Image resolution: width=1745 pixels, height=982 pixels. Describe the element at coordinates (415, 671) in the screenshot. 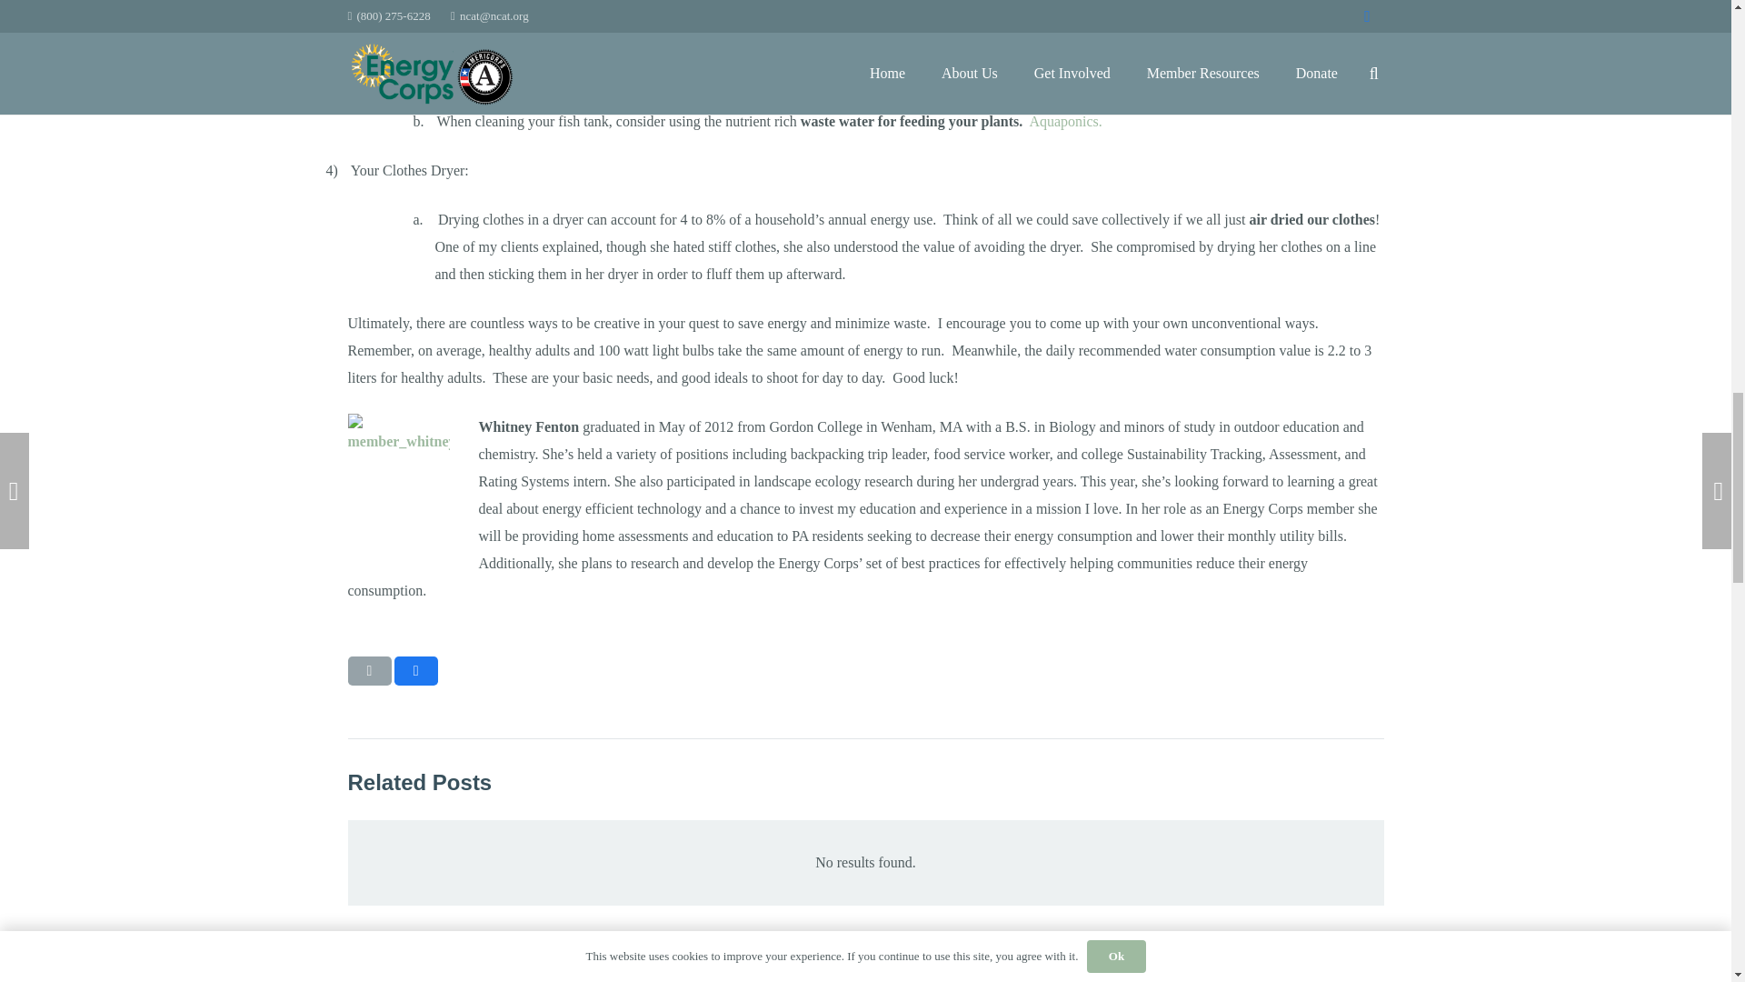

I see `Share this` at that location.